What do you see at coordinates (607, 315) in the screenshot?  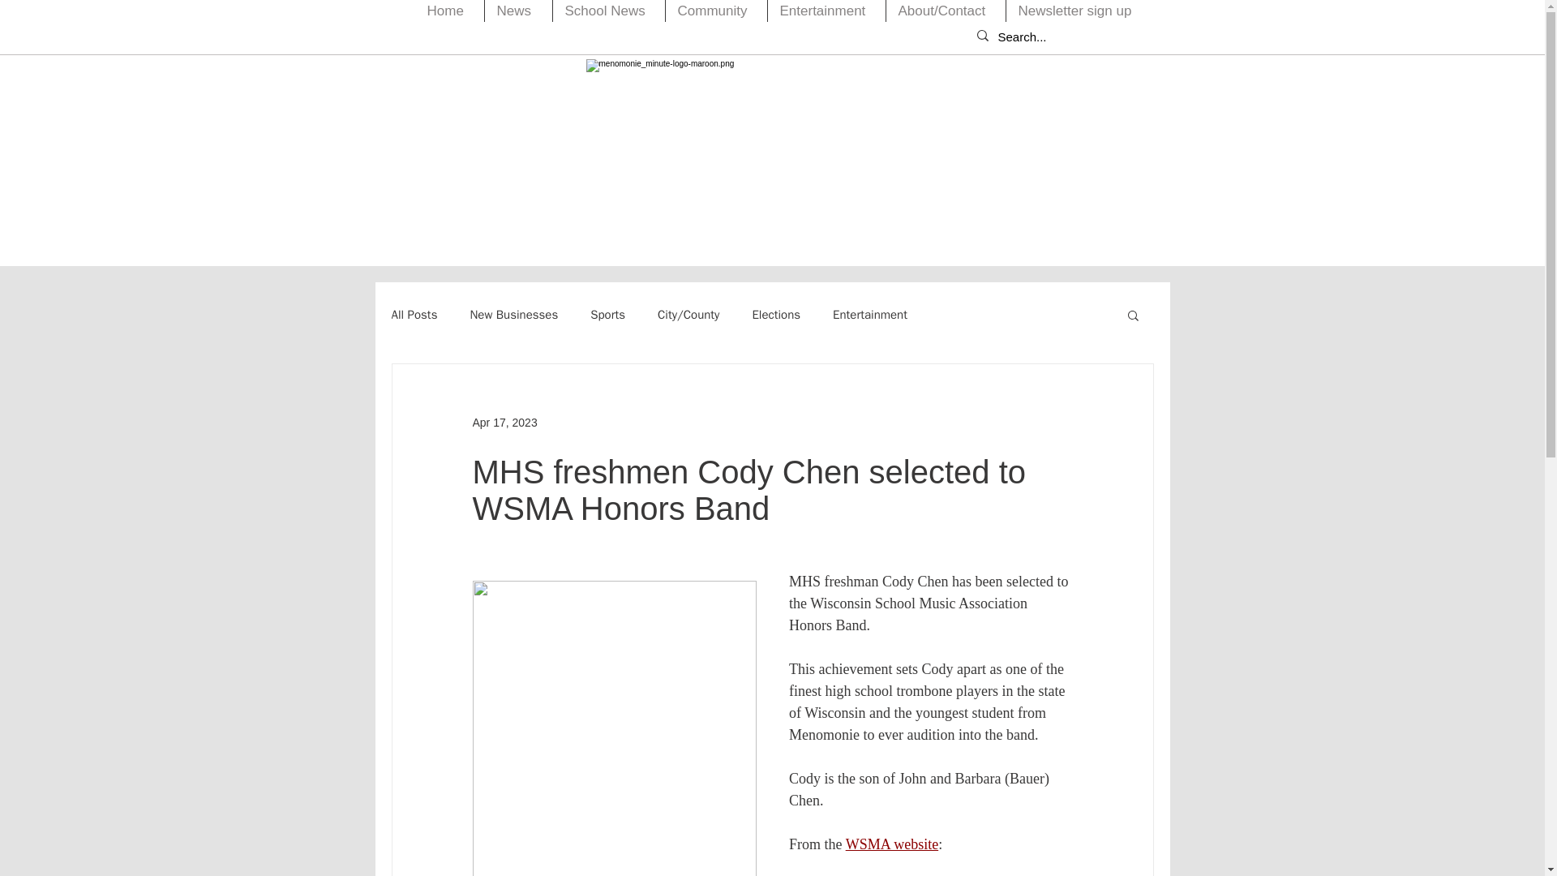 I see `Sports` at bounding box center [607, 315].